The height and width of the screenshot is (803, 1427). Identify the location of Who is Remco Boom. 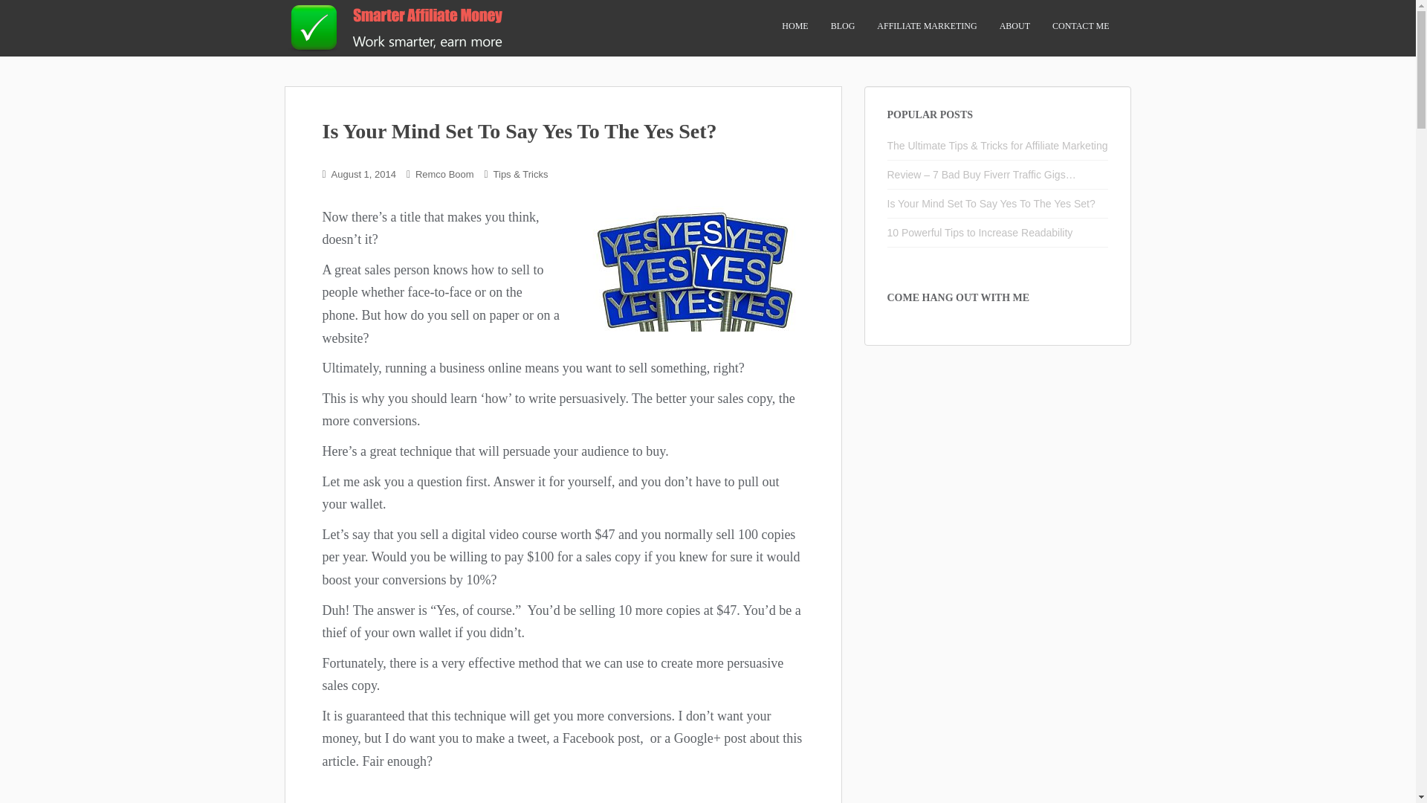
(1015, 26).